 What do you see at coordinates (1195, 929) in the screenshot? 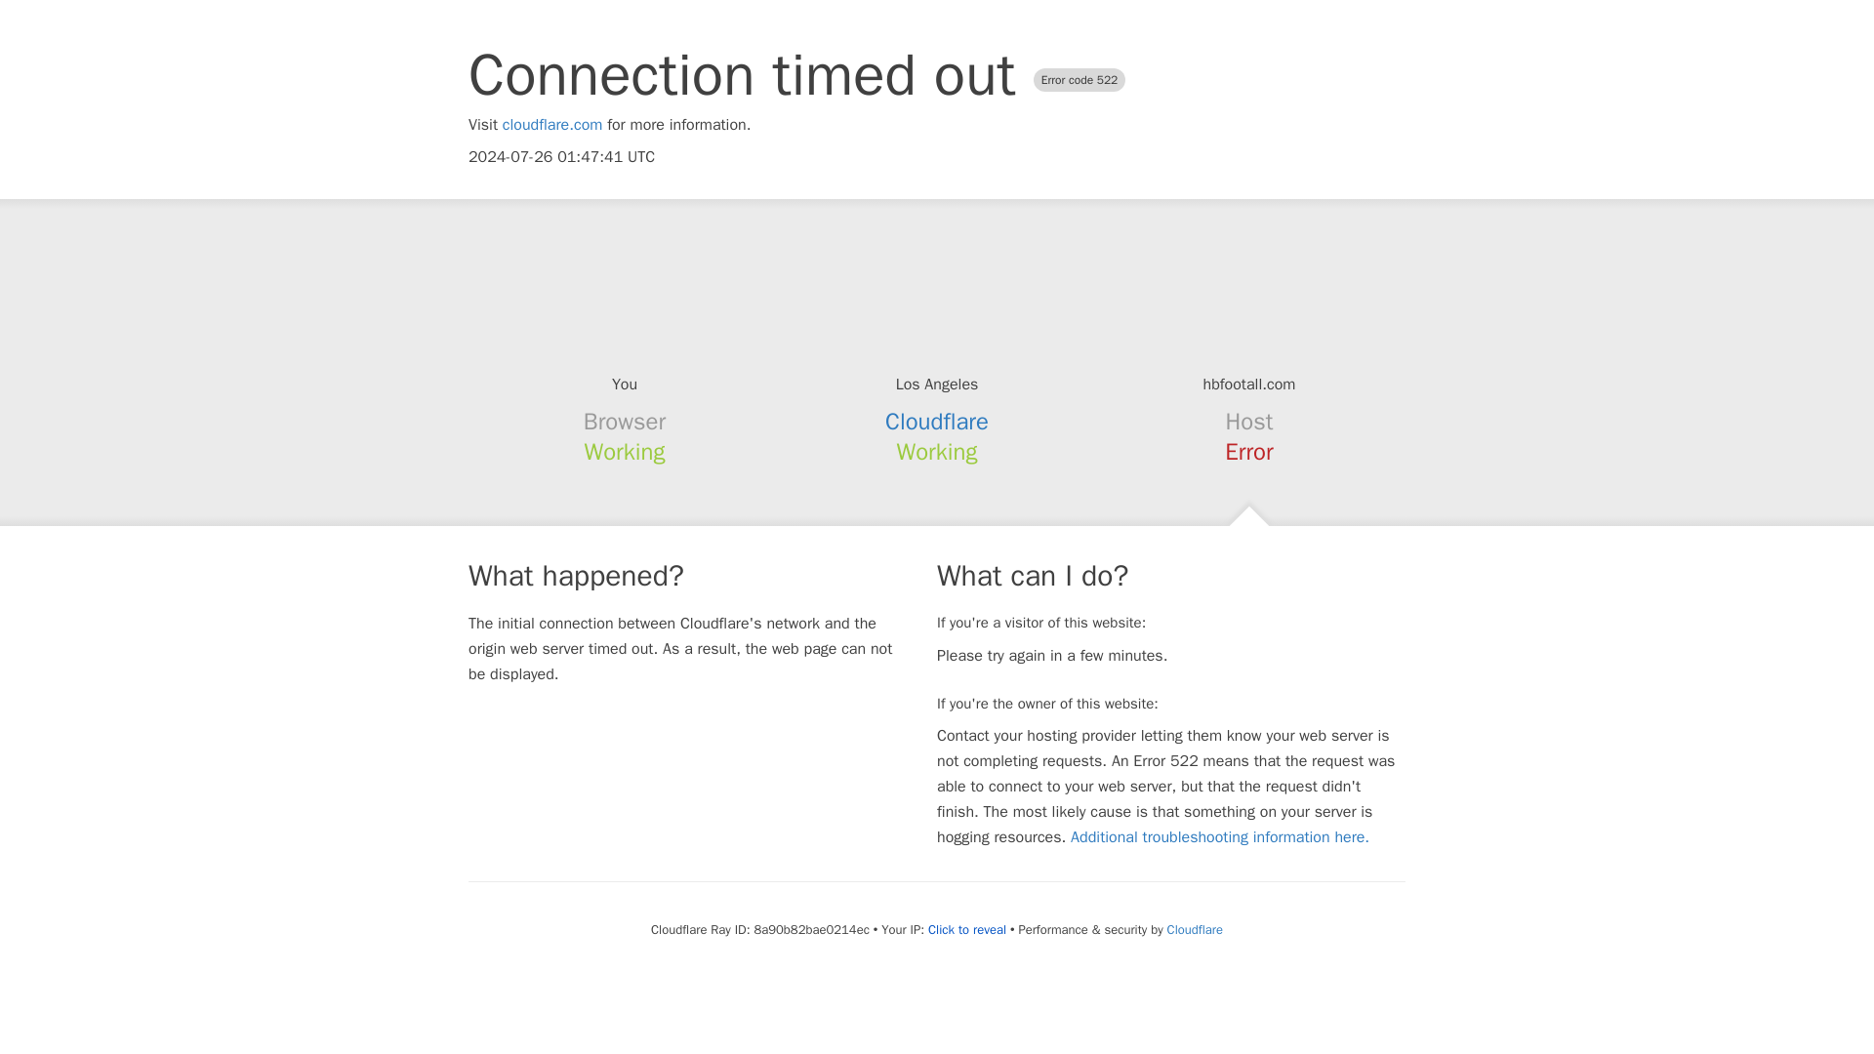
I see `Cloudflare` at bounding box center [1195, 929].